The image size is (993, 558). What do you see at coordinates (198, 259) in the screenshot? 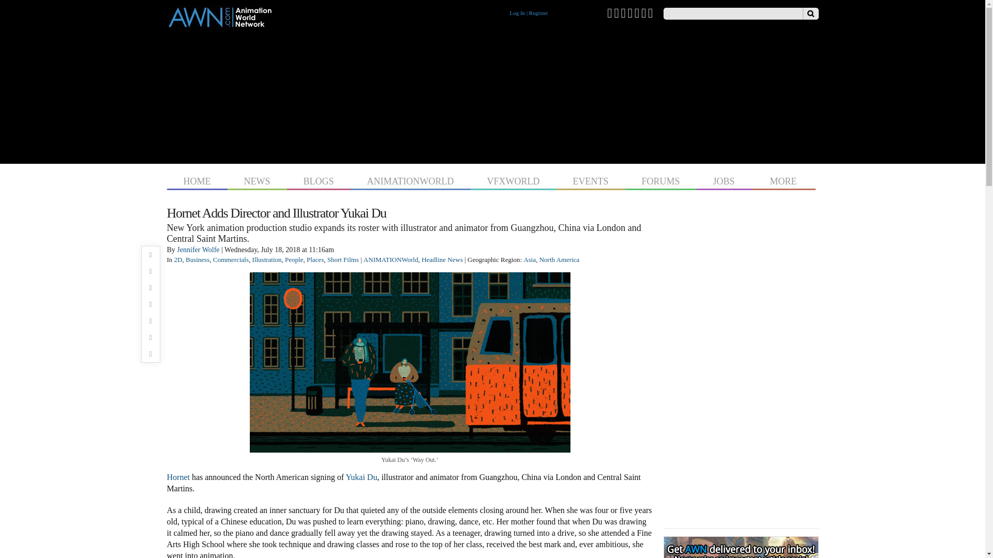
I see `Business` at bounding box center [198, 259].